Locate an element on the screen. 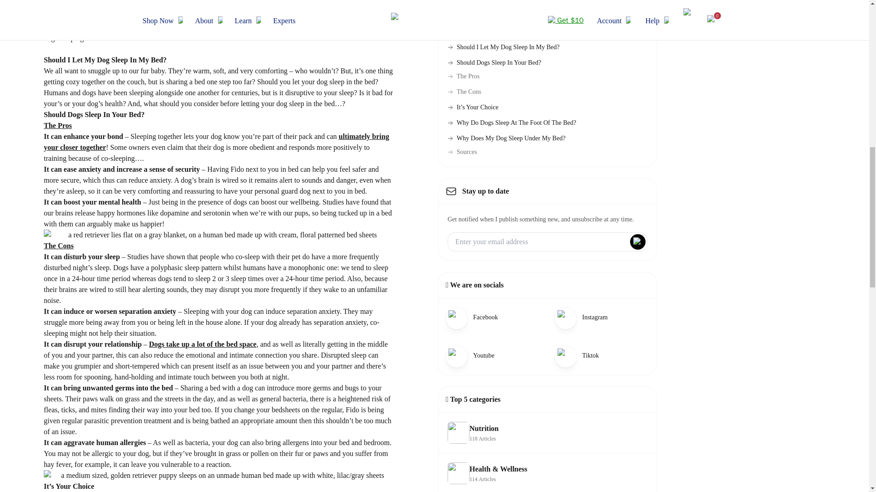 The width and height of the screenshot is (876, 492). Why Do Dogs Sleep At The Foot Of The Bed? is located at coordinates (512, 123).